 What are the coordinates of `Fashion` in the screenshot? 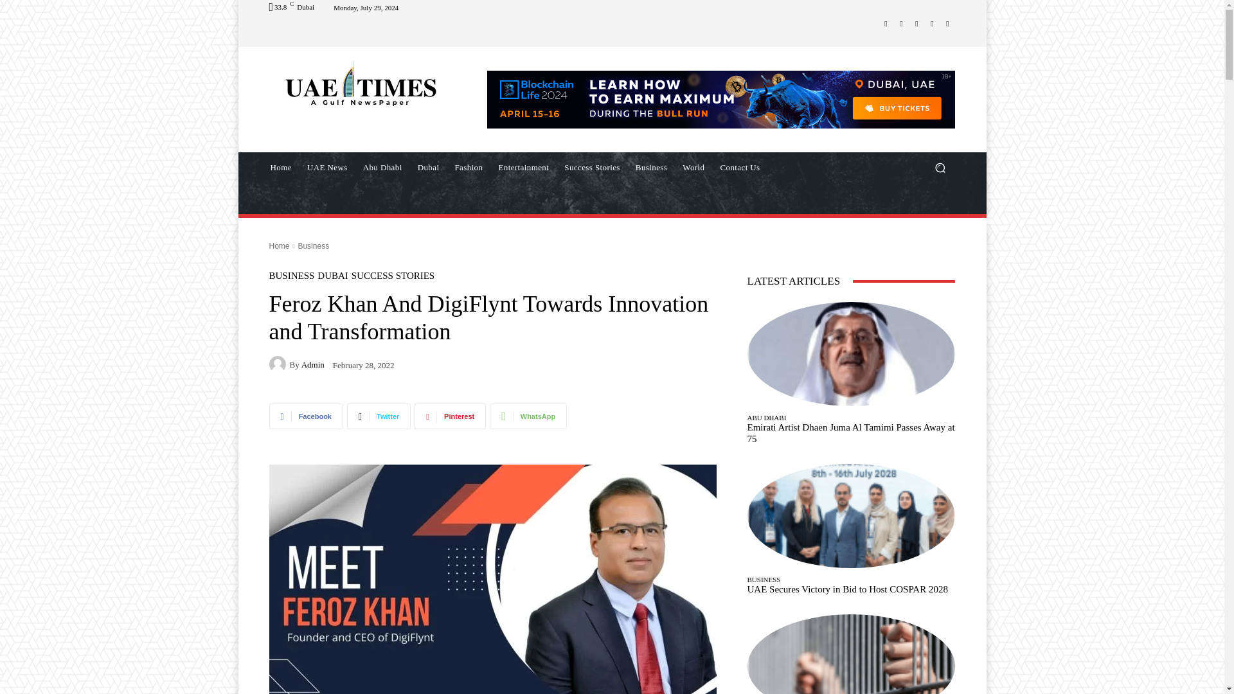 It's located at (468, 167).